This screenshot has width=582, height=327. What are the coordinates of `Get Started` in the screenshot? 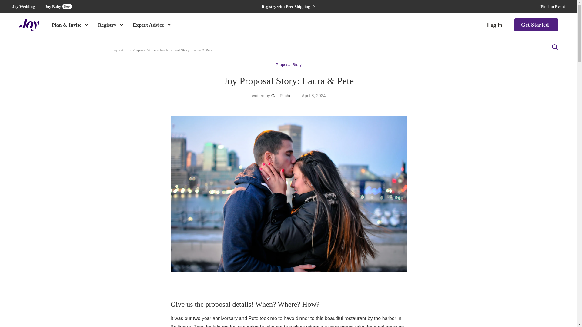 It's located at (536, 25).